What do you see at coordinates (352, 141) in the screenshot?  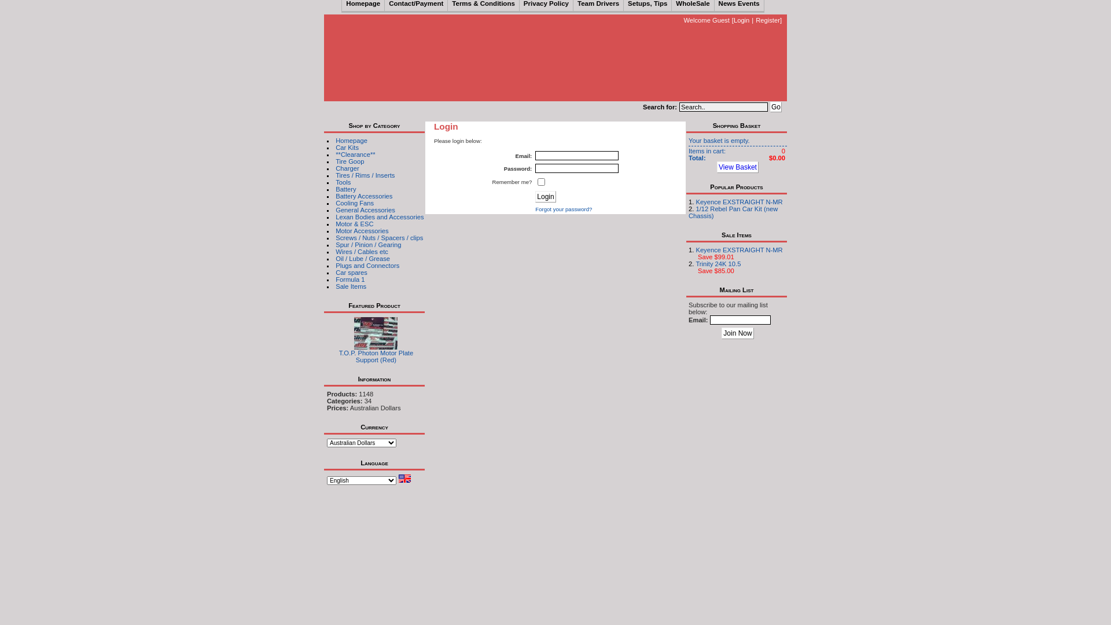 I see `Homepage` at bounding box center [352, 141].